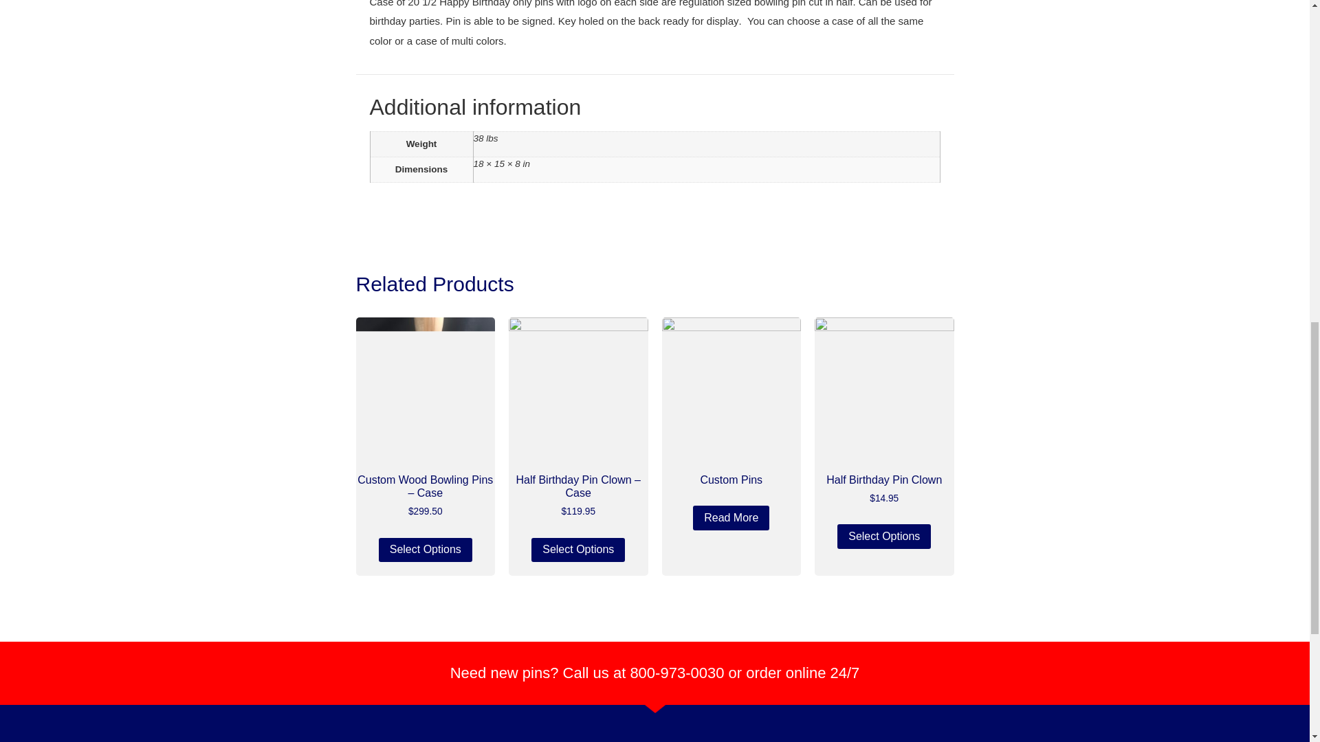  What do you see at coordinates (577, 550) in the screenshot?
I see `Select Options` at bounding box center [577, 550].